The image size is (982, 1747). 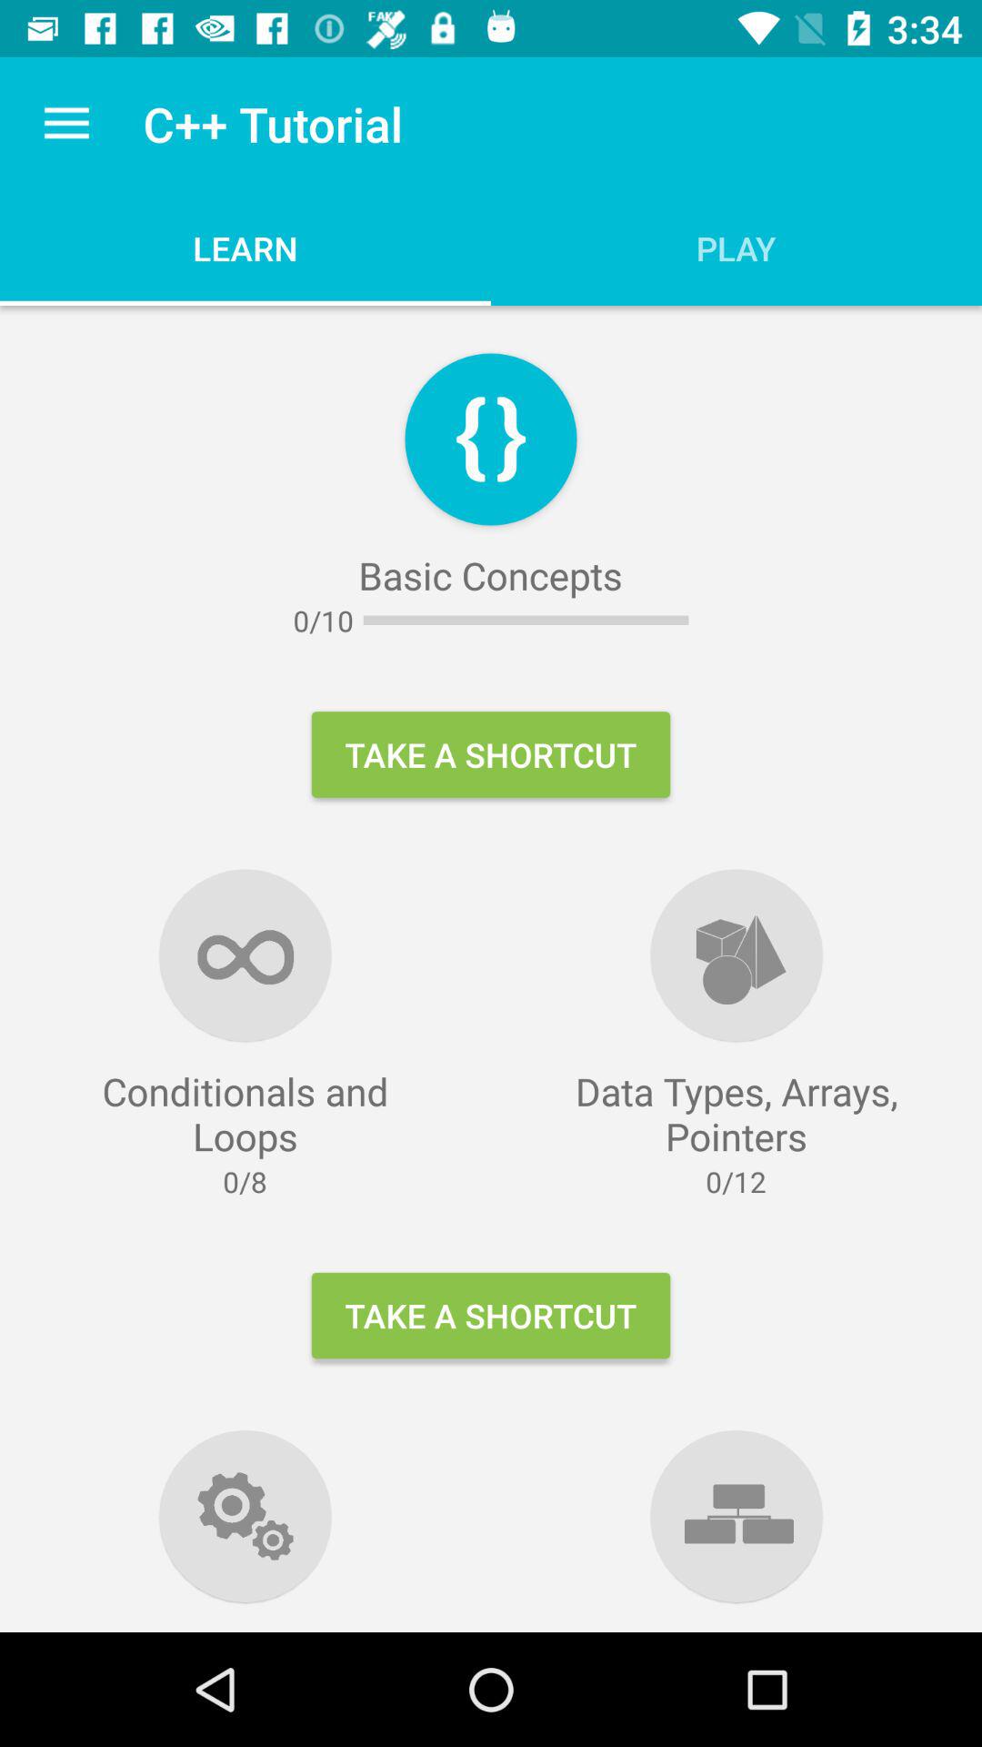 I want to click on tap the icon to the left of the c++ tutorial, so click(x=66, y=124).